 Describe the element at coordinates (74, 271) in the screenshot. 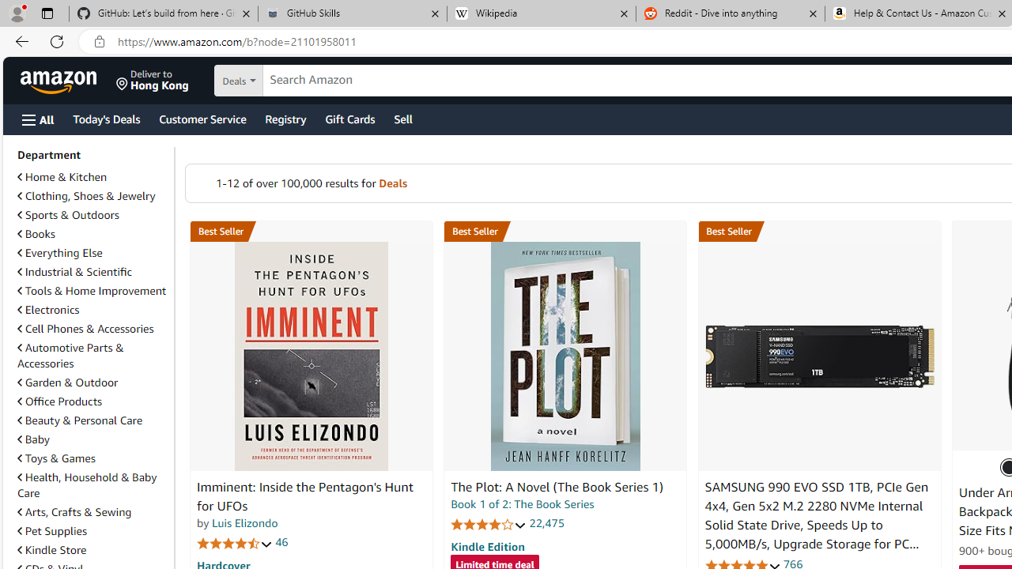

I see `Industrial & Scientific` at that location.